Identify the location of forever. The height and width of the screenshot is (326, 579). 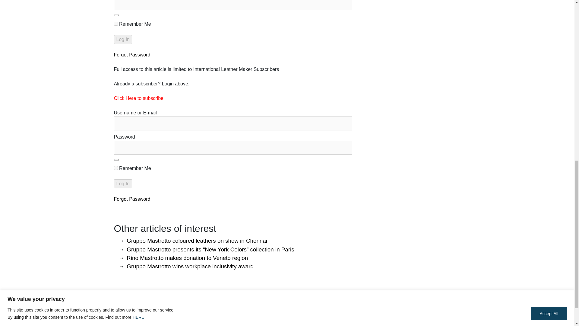
(116, 24).